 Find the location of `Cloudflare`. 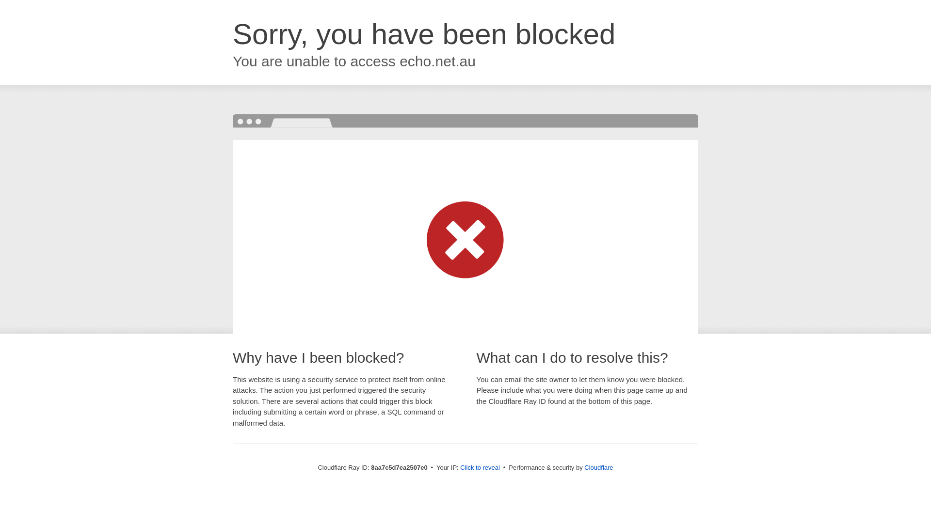

Cloudflare is located at coordinates (598, 467).